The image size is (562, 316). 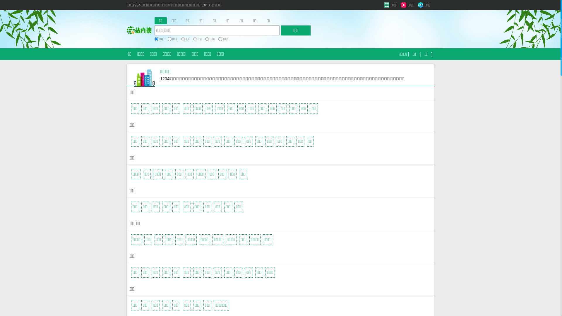 What do you see at coordinates (183, 39) in the screenshot?
I see `on` at bounding box center [183, 39].